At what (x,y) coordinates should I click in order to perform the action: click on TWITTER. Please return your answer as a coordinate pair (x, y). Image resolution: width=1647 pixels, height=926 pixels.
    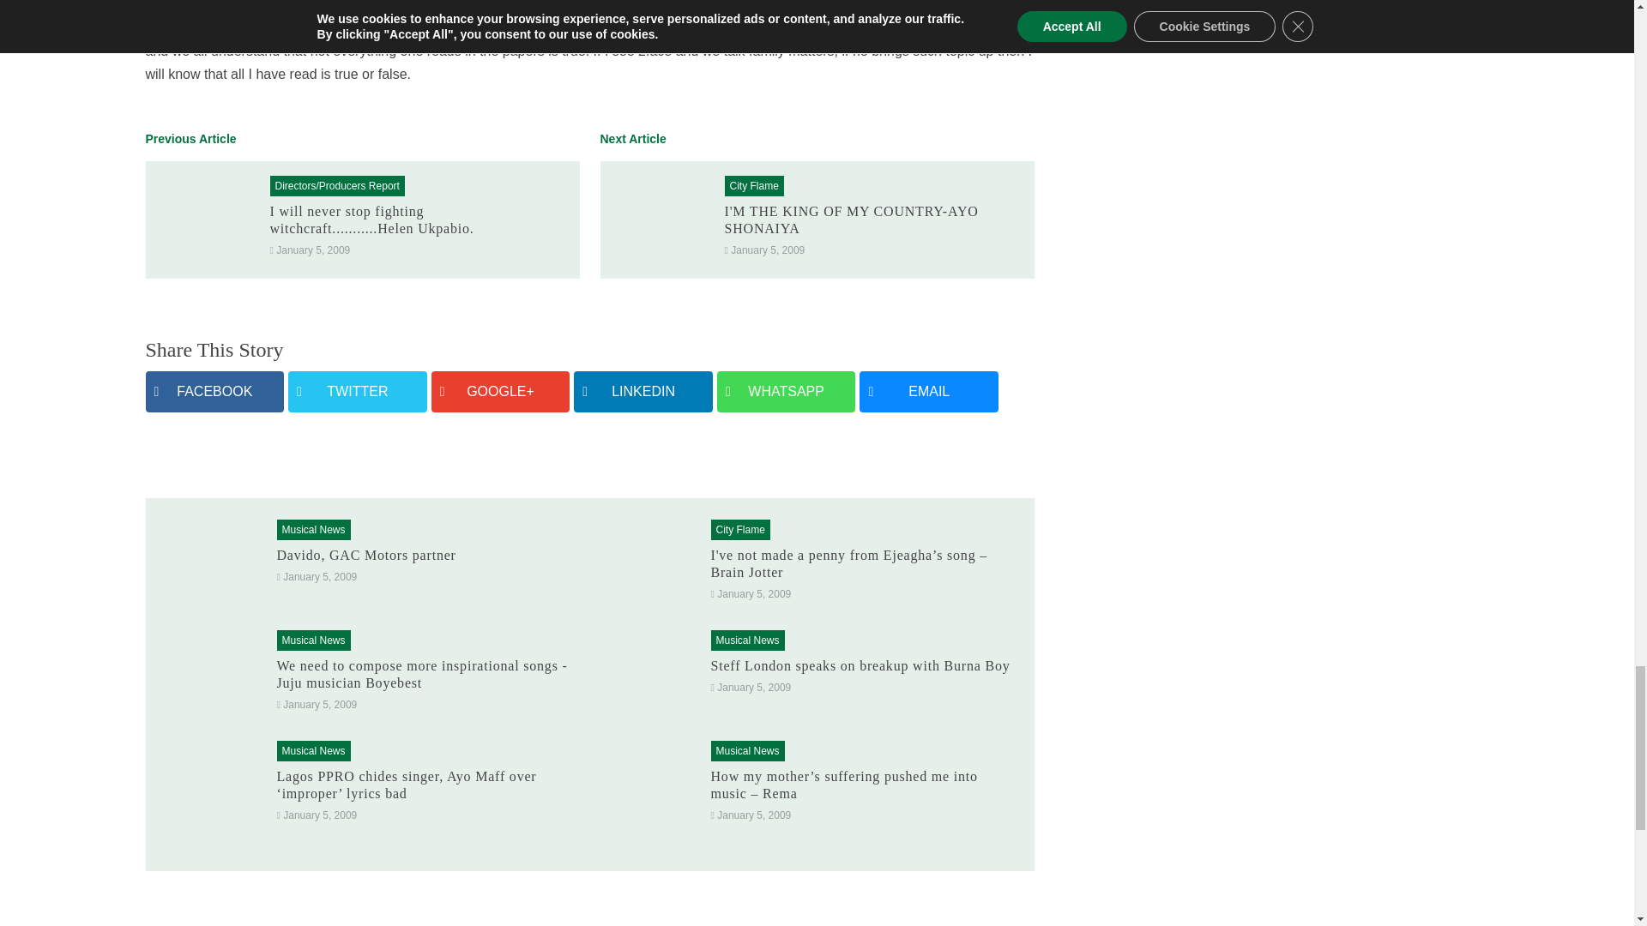
    Looking at the image, I should click on (357, 391).